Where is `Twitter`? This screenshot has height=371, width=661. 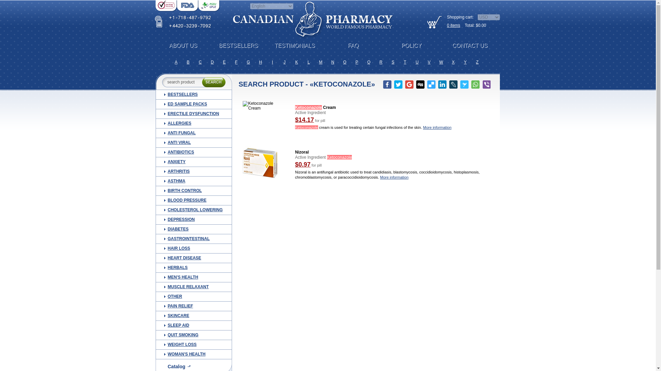 Twitter is located at coordinates (398, 85).